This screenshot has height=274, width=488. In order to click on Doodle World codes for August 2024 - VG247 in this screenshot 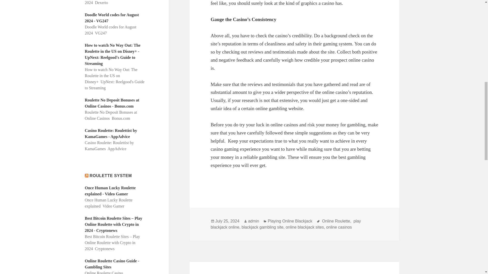, I will do `click(112, 18)`.